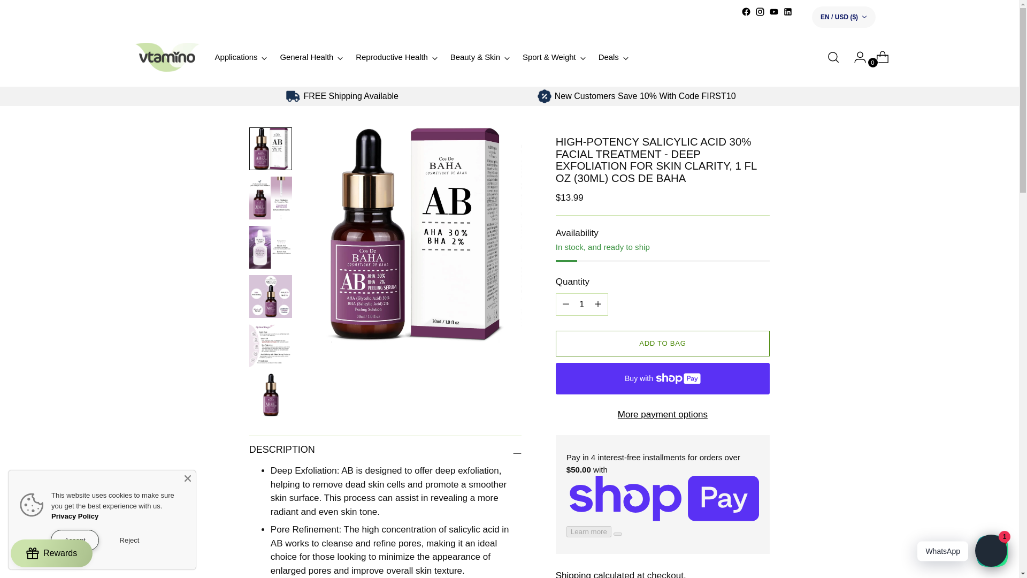 The image size is (1027, 578). Describe the element at coordinates (773, 12) in the screenshot. I see `vtamino on YouTube` at that location.